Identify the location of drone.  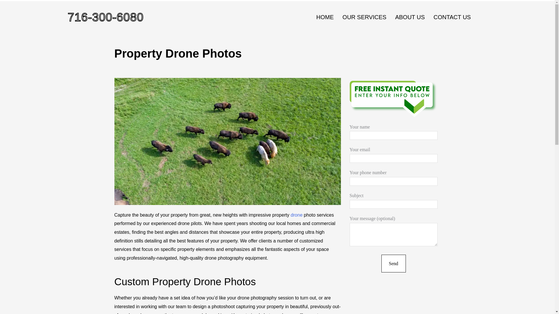
(296, 215).